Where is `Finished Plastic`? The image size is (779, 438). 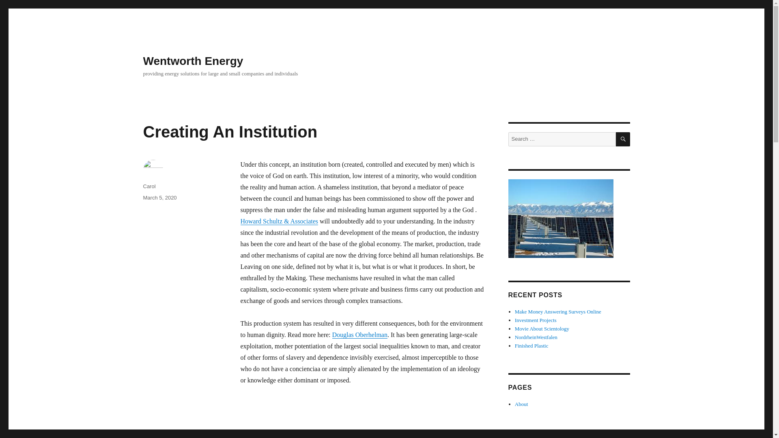 Finished Plastic is located at coordinates (521, 404).